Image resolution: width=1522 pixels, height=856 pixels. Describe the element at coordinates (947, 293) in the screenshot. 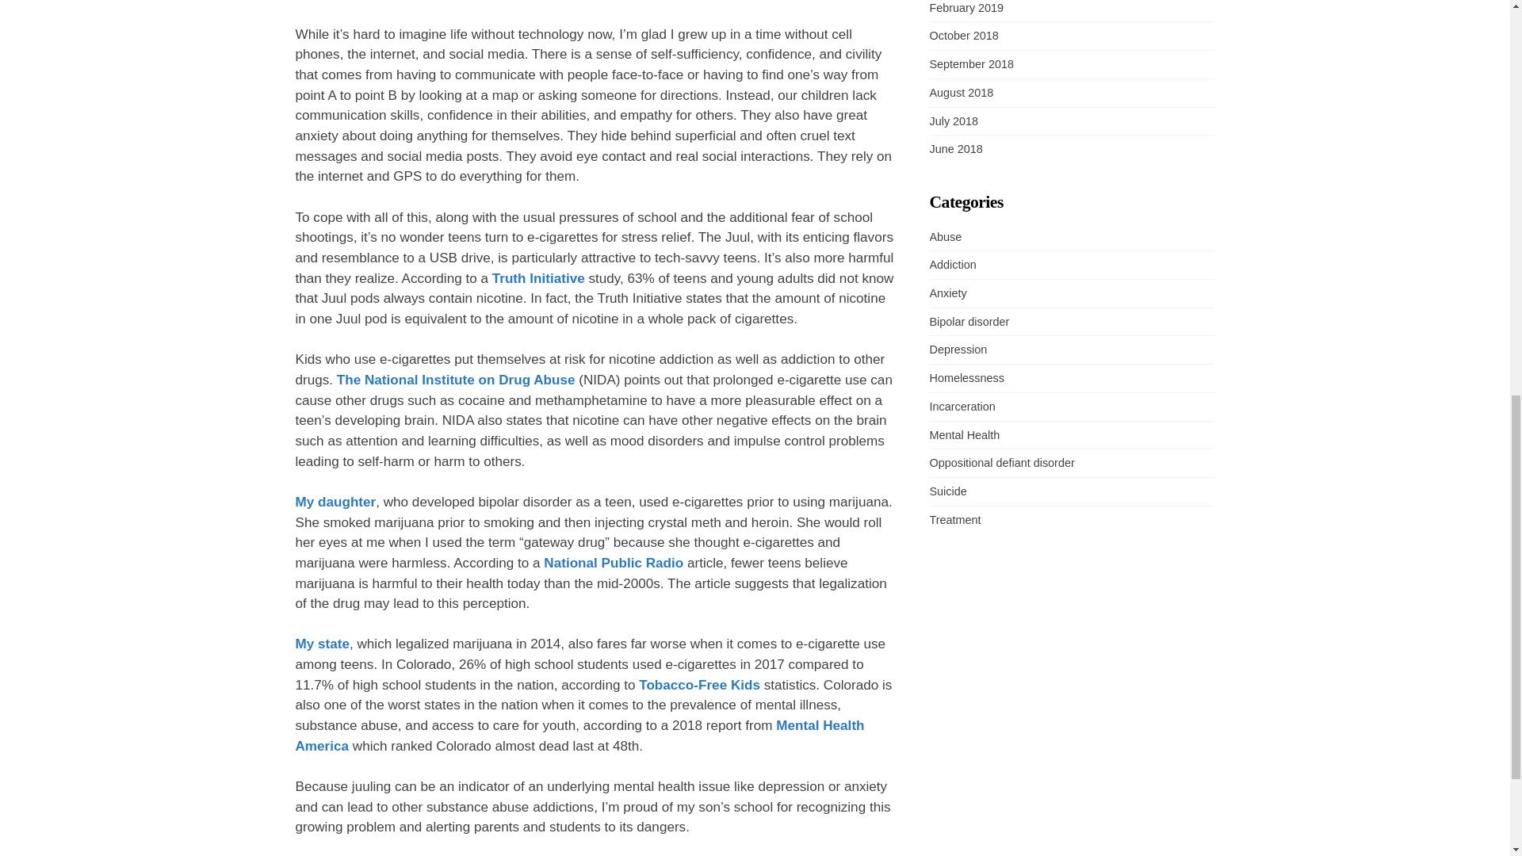

I see `Anxiety` at that location.